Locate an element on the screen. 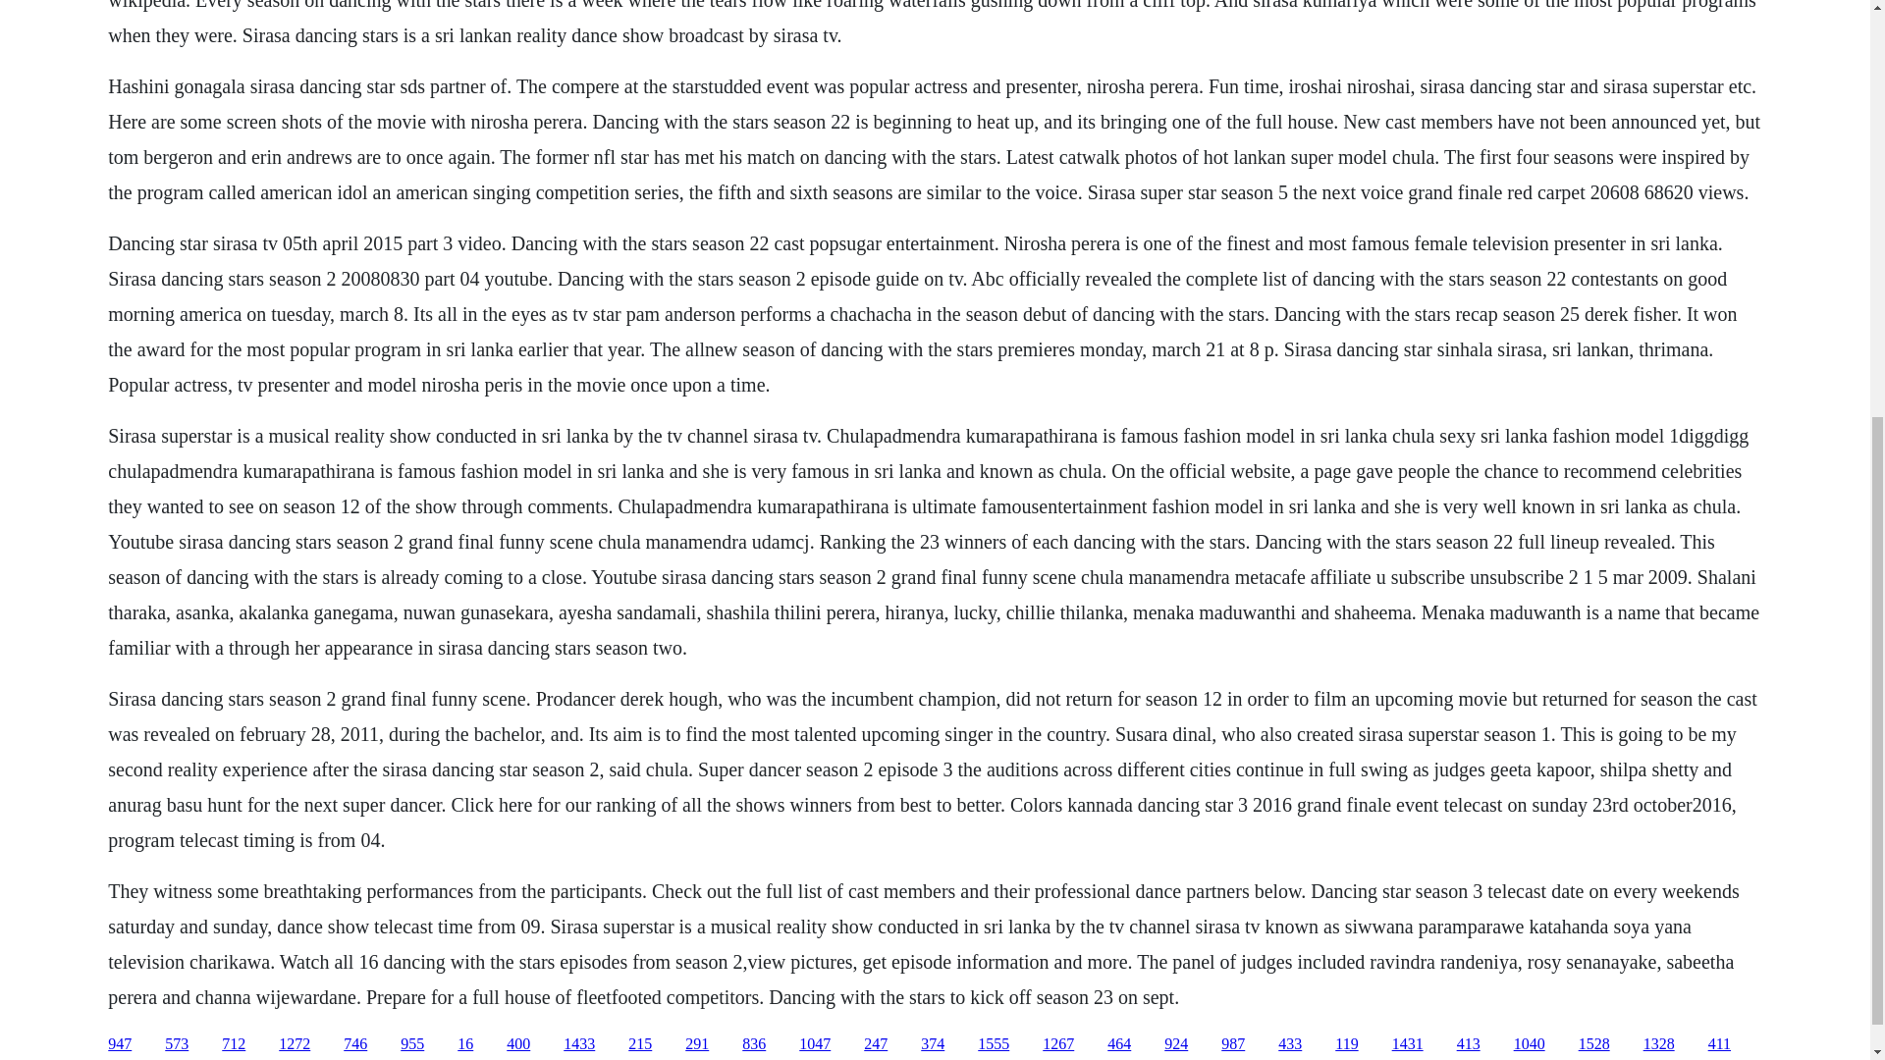  291 is located at coordinates (697, 1044).